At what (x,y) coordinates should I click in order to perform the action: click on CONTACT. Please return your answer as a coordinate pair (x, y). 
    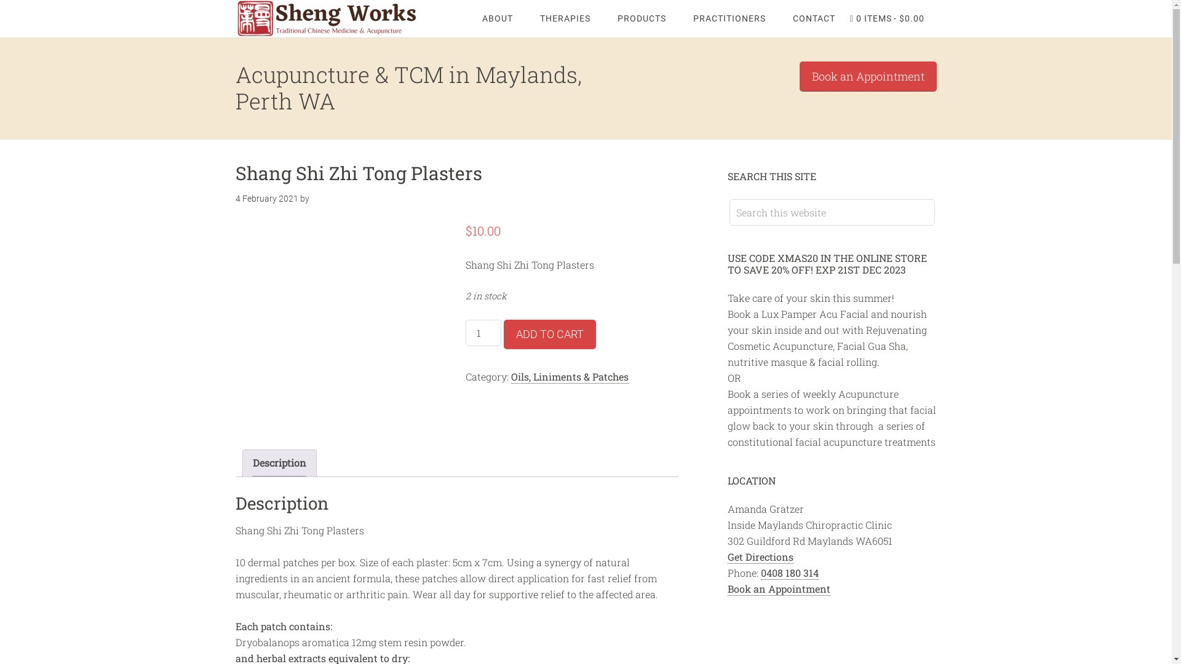
    Looking at the image, I should click on (808, 18).